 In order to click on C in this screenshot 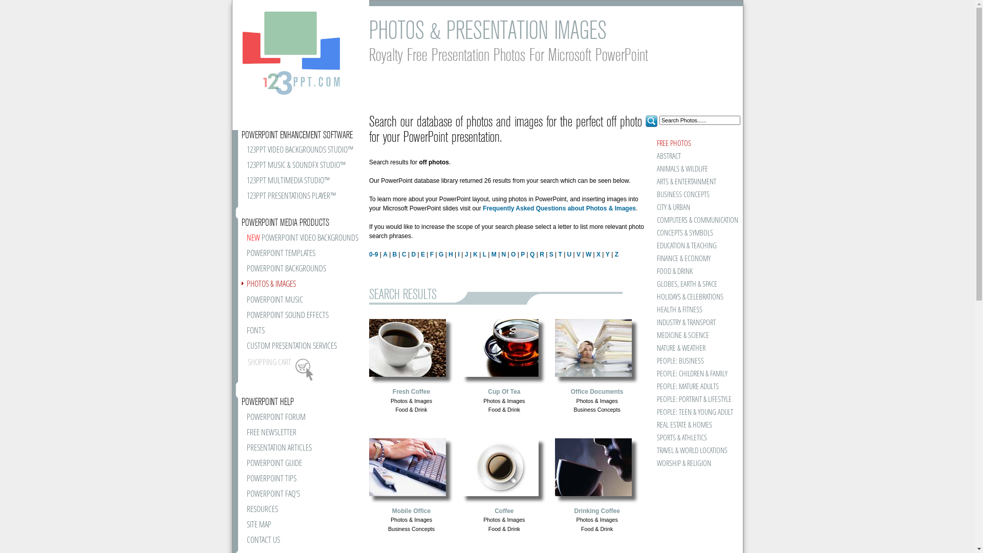, I will do `click(404, 254)`.